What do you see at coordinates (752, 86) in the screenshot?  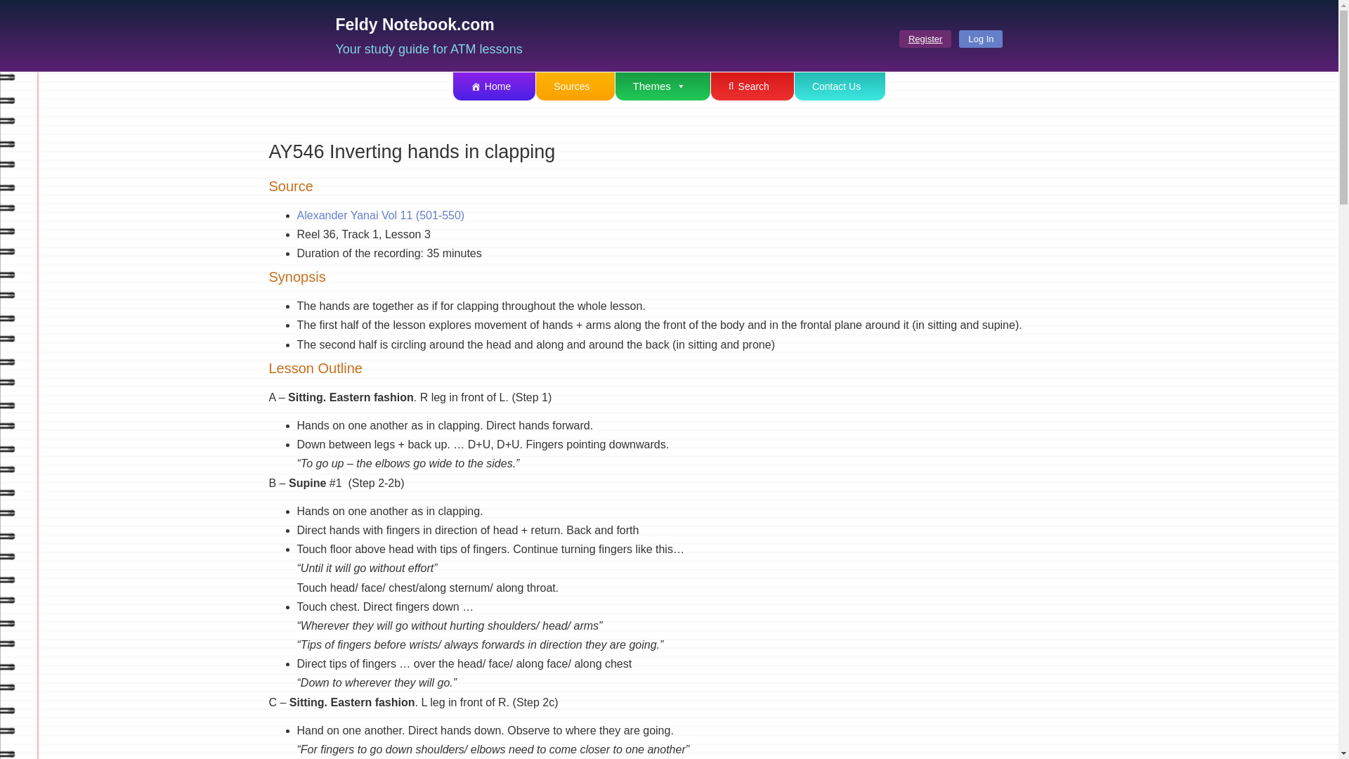 I see `Search` at bounding box center [752, 86].